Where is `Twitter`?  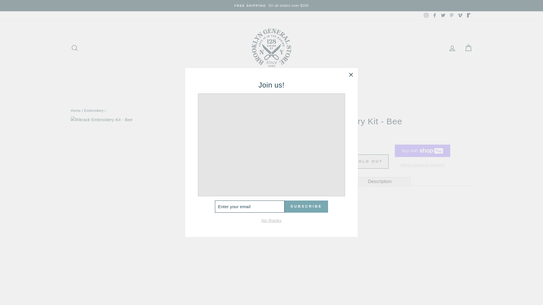 Twitter is located at coordinates (443, 15).